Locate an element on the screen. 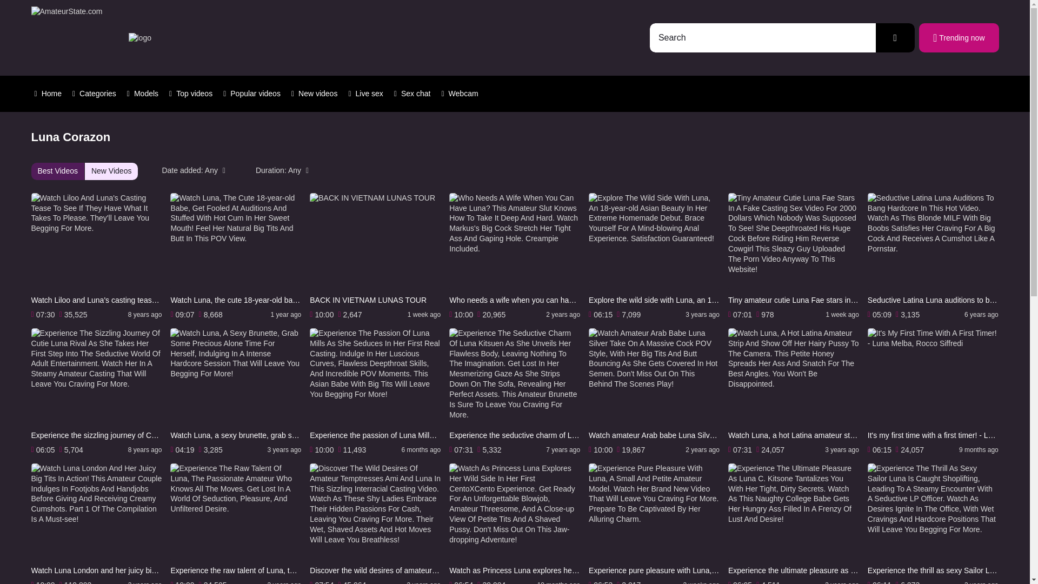 The image size is (1038, 584). Webcam is located at coordinates (460, 94).